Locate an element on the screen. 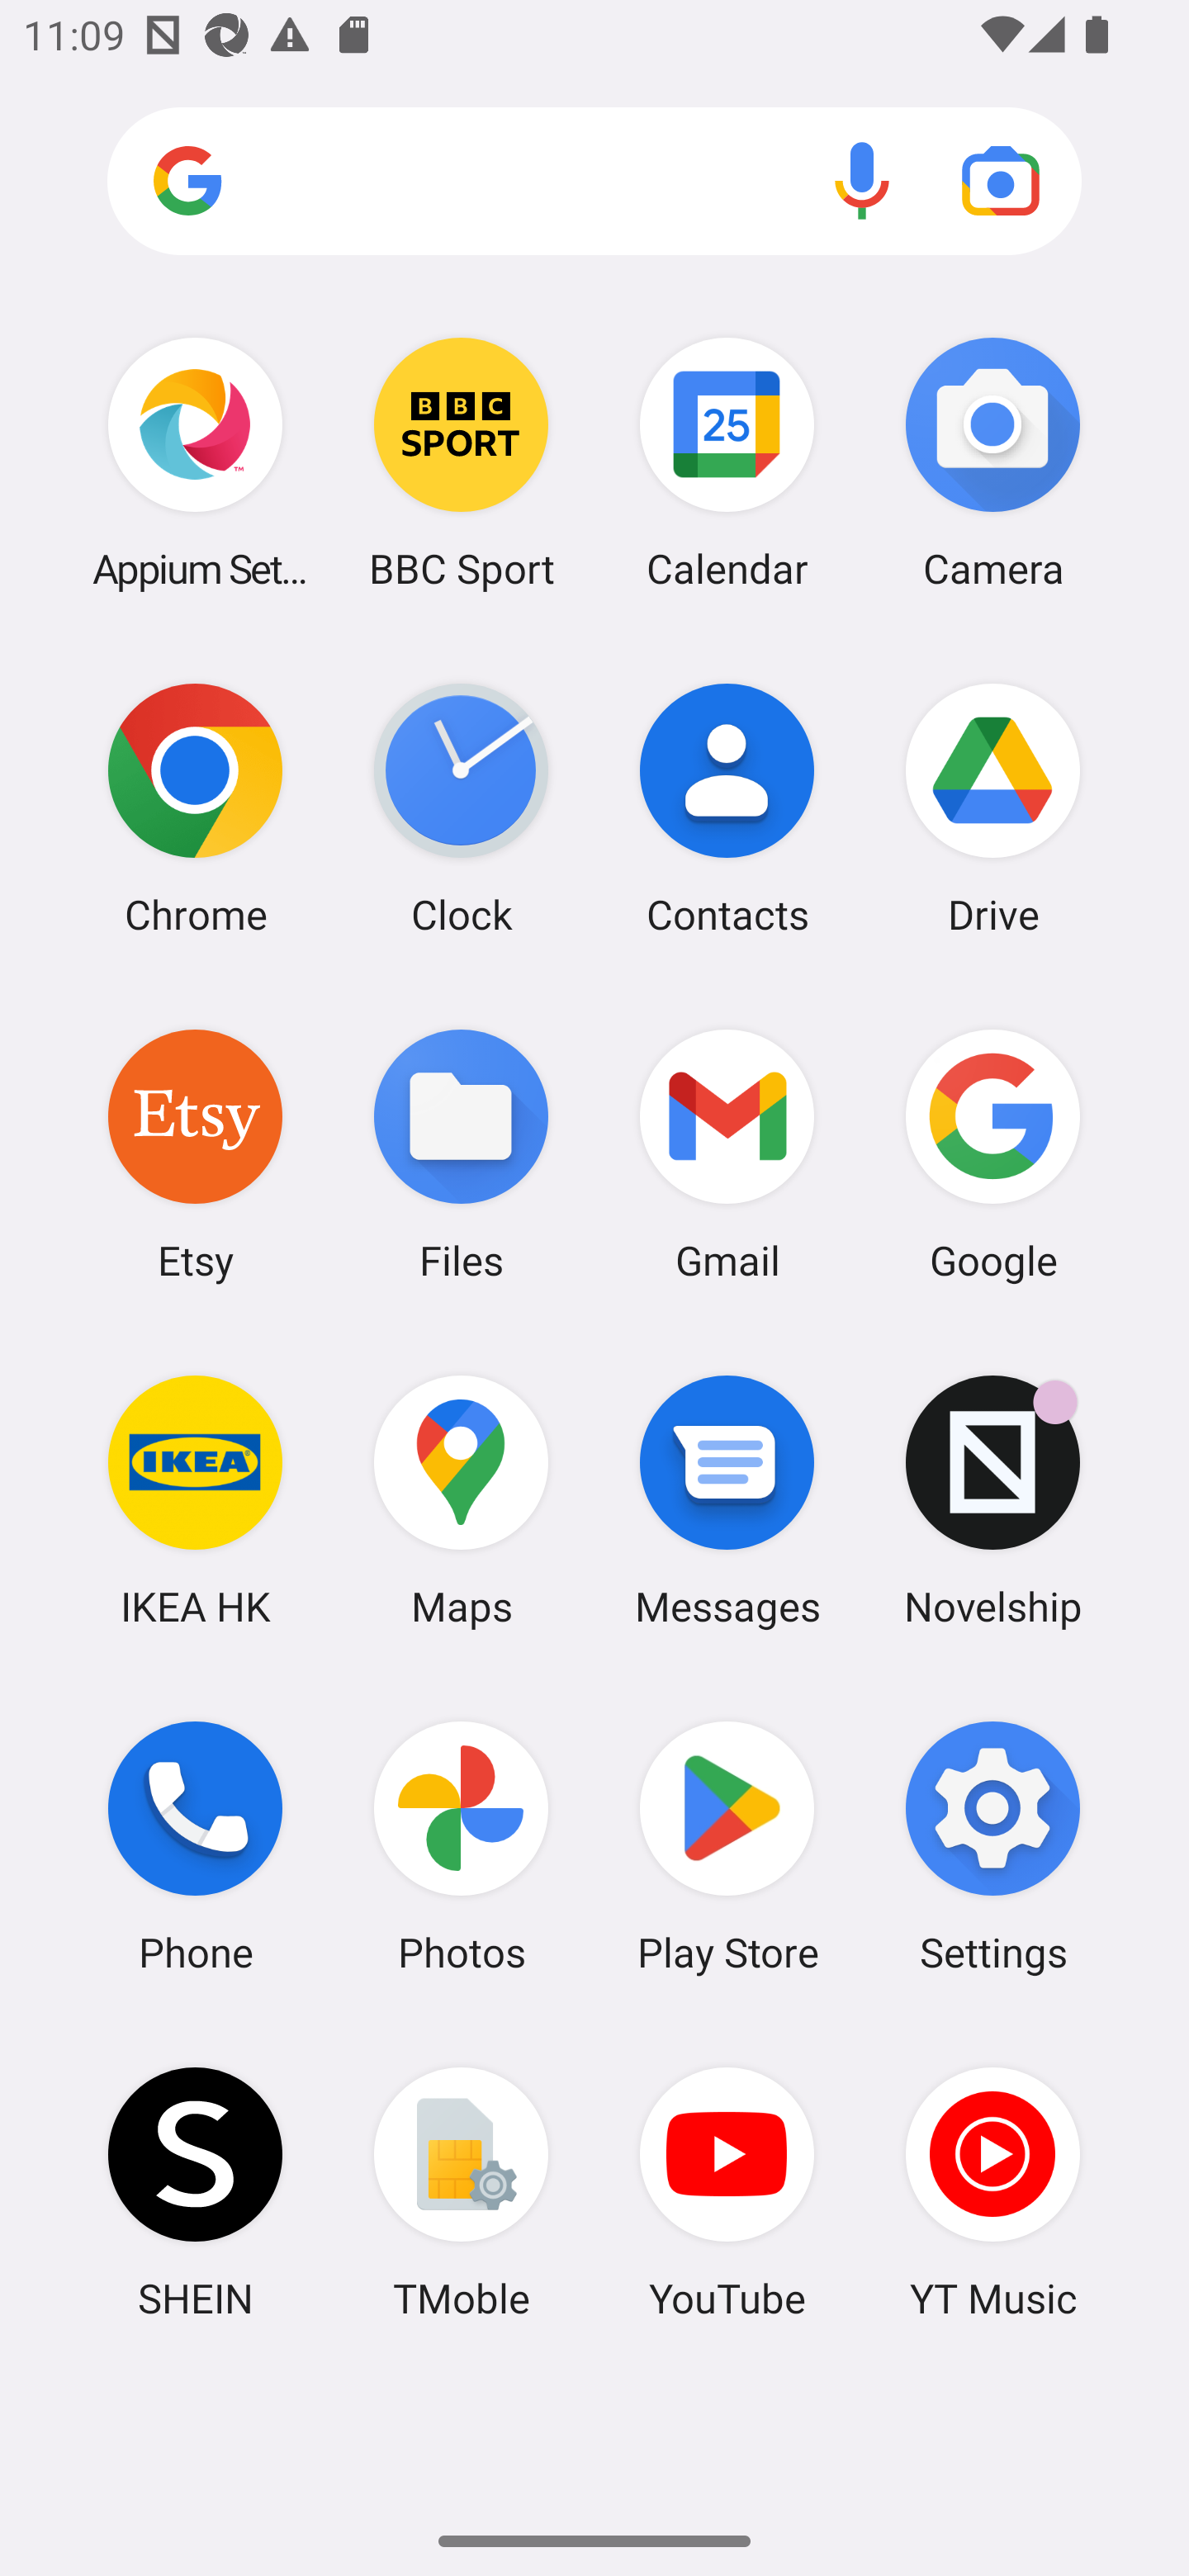  YT Music is located at coordinates (992, 2192).